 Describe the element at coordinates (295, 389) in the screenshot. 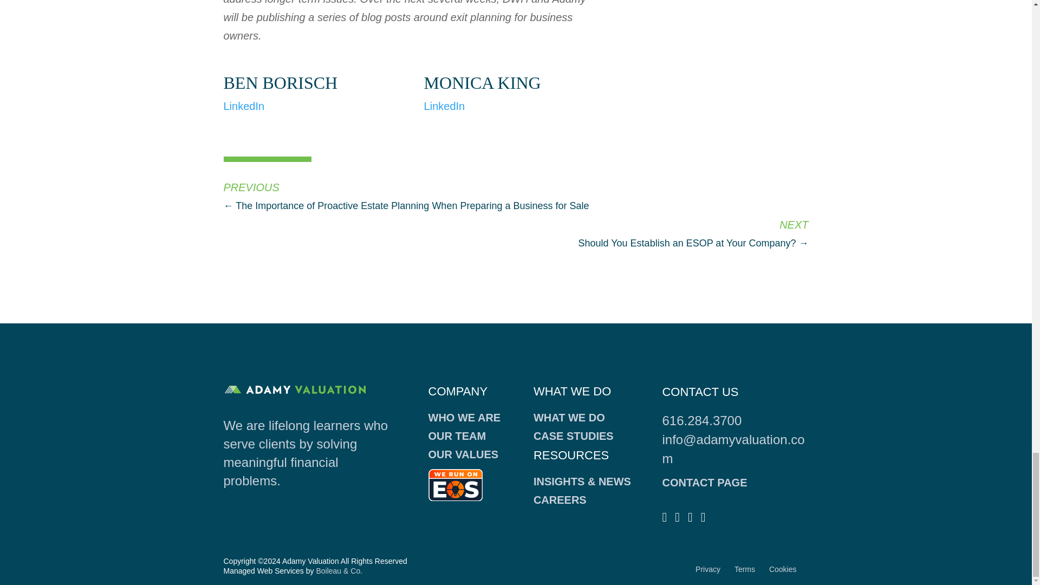

I see `white-green-adamy-logo` at that location.